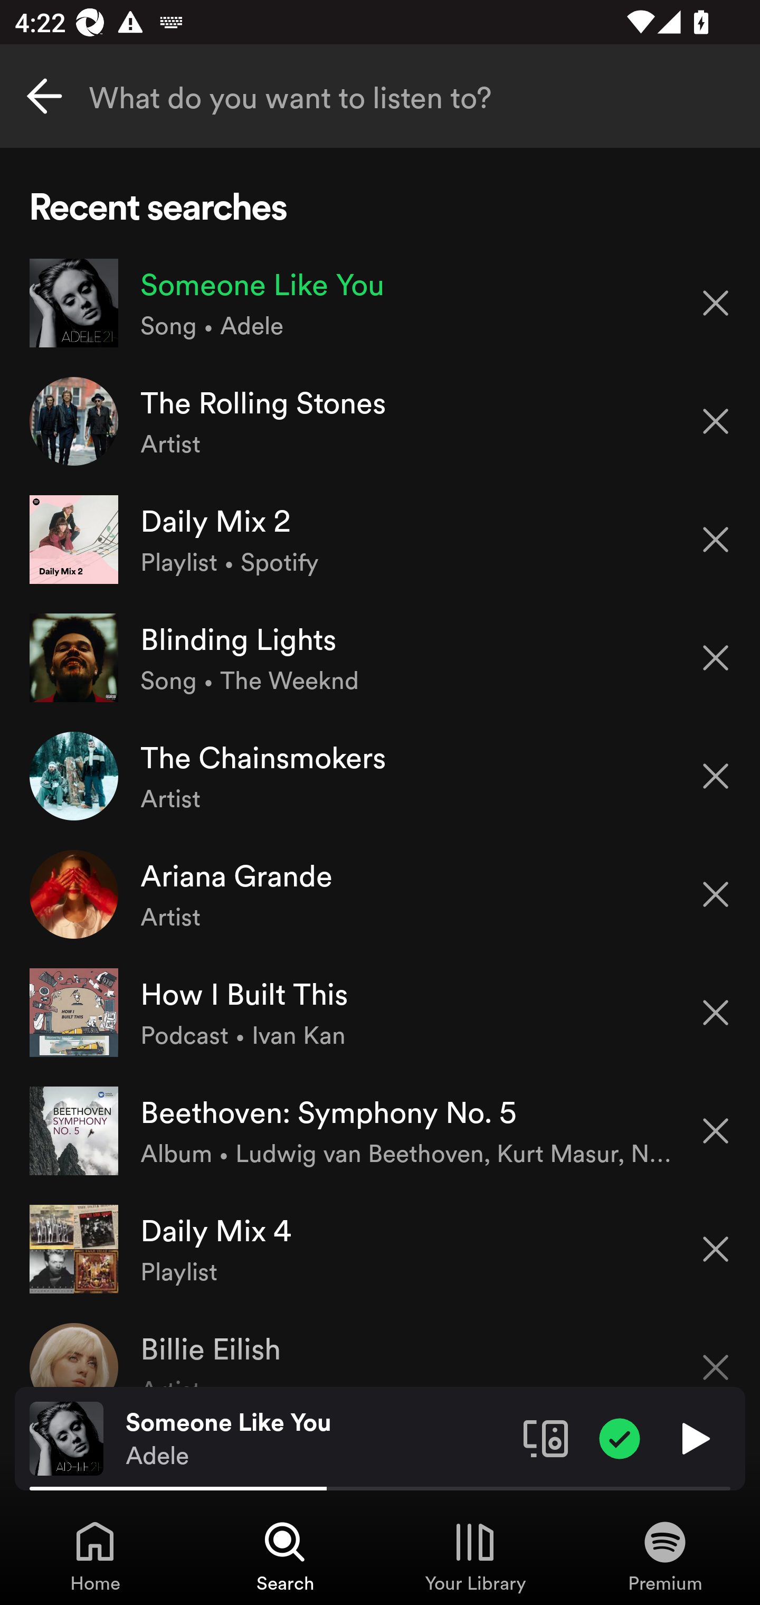  I want to click on Home, Tab 1 of 4 Home Home, so click(95, 1555).